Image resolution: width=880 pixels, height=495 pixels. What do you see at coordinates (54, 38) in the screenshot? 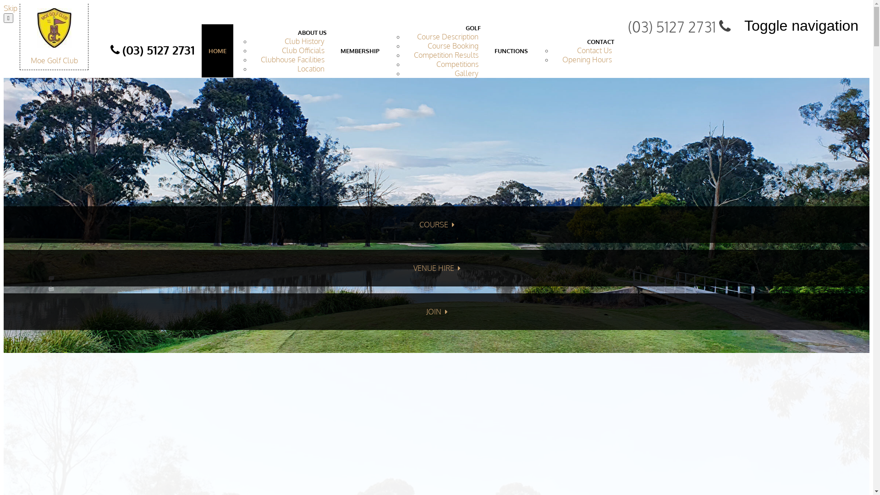
I see `Moe Golf Club` at bounding box center [54, 38].